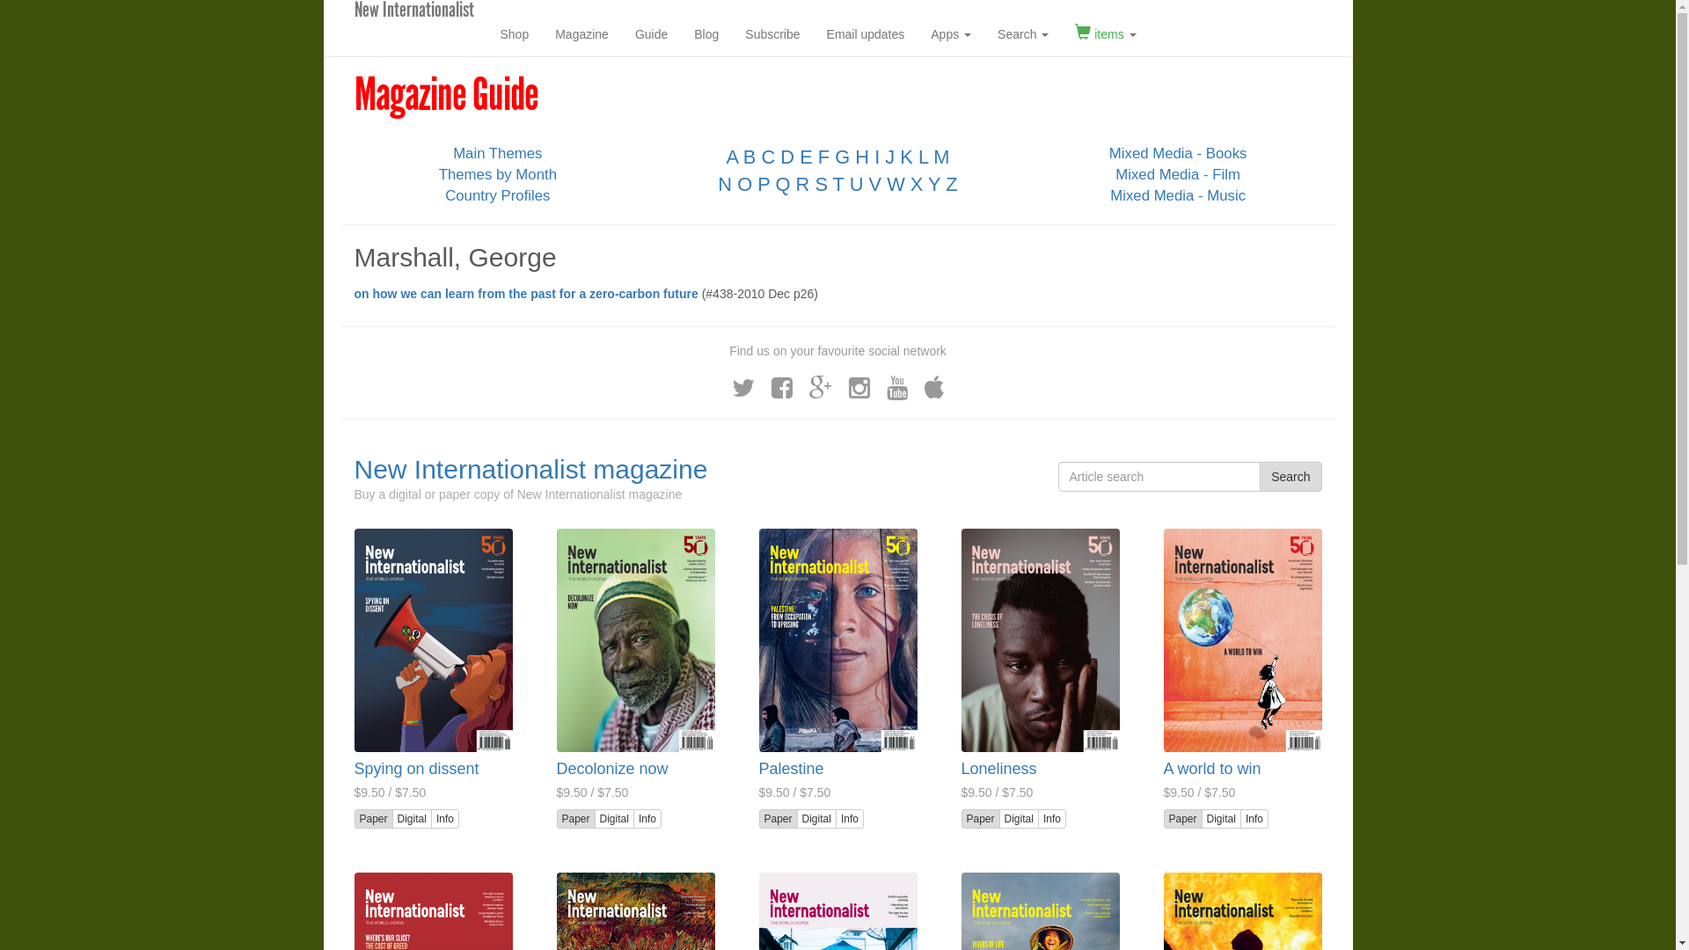  I want to click on F, so click(823, 157).